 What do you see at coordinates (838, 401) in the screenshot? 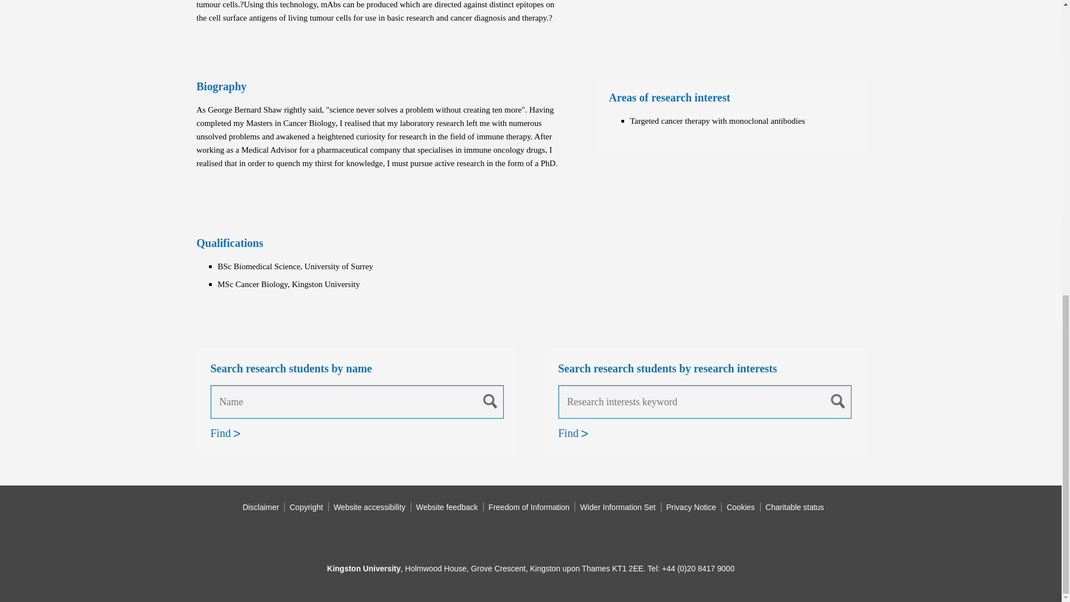
I see `Search` at bounding box center [838, 401].